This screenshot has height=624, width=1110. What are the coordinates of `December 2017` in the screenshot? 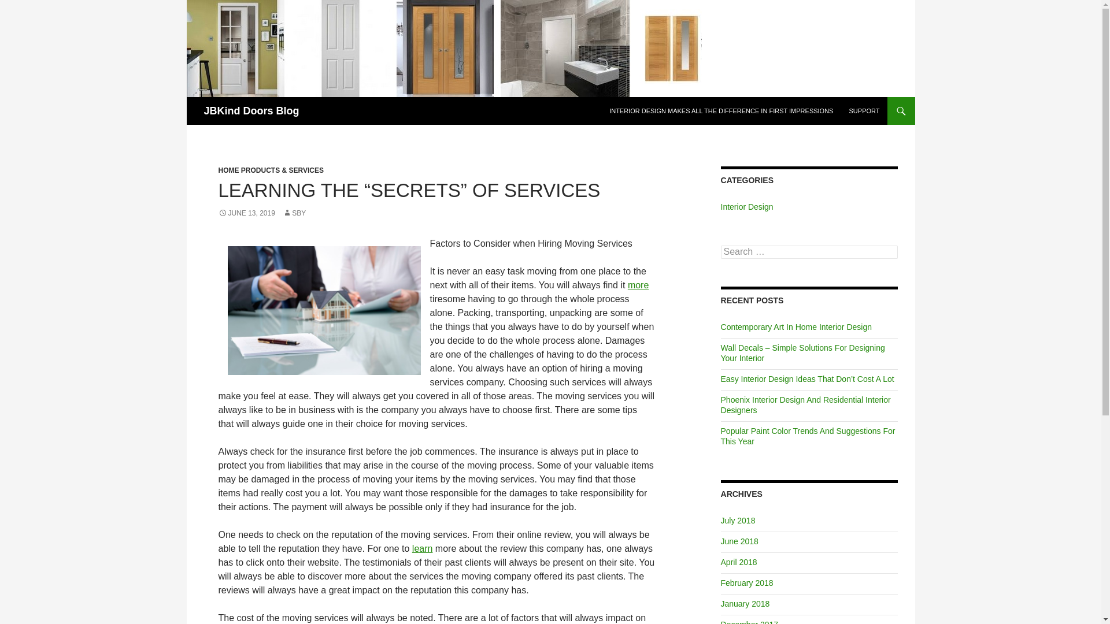 It's located at (749, 622).